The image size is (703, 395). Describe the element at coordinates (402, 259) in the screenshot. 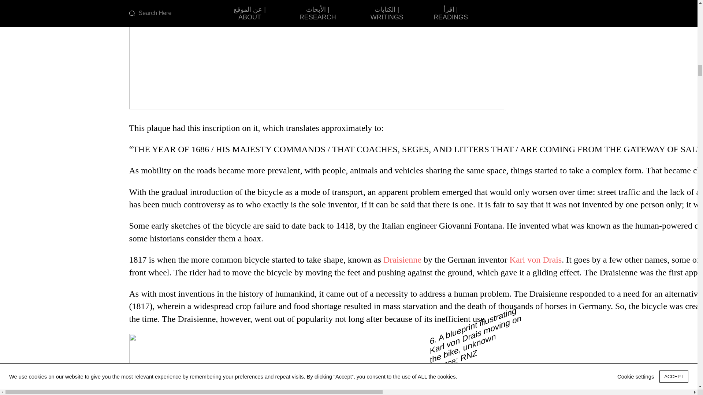

I see `Draisienne` at that location.